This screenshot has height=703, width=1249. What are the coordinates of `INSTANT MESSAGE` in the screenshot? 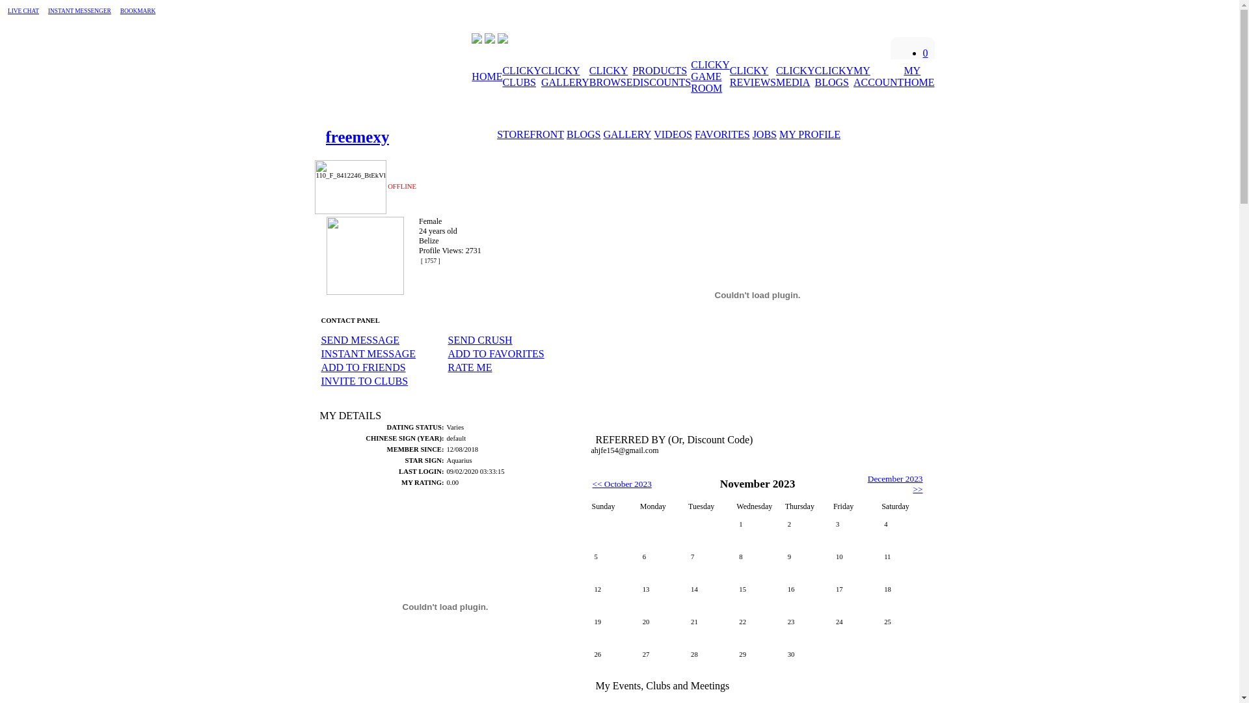 It's located at (368, 354).